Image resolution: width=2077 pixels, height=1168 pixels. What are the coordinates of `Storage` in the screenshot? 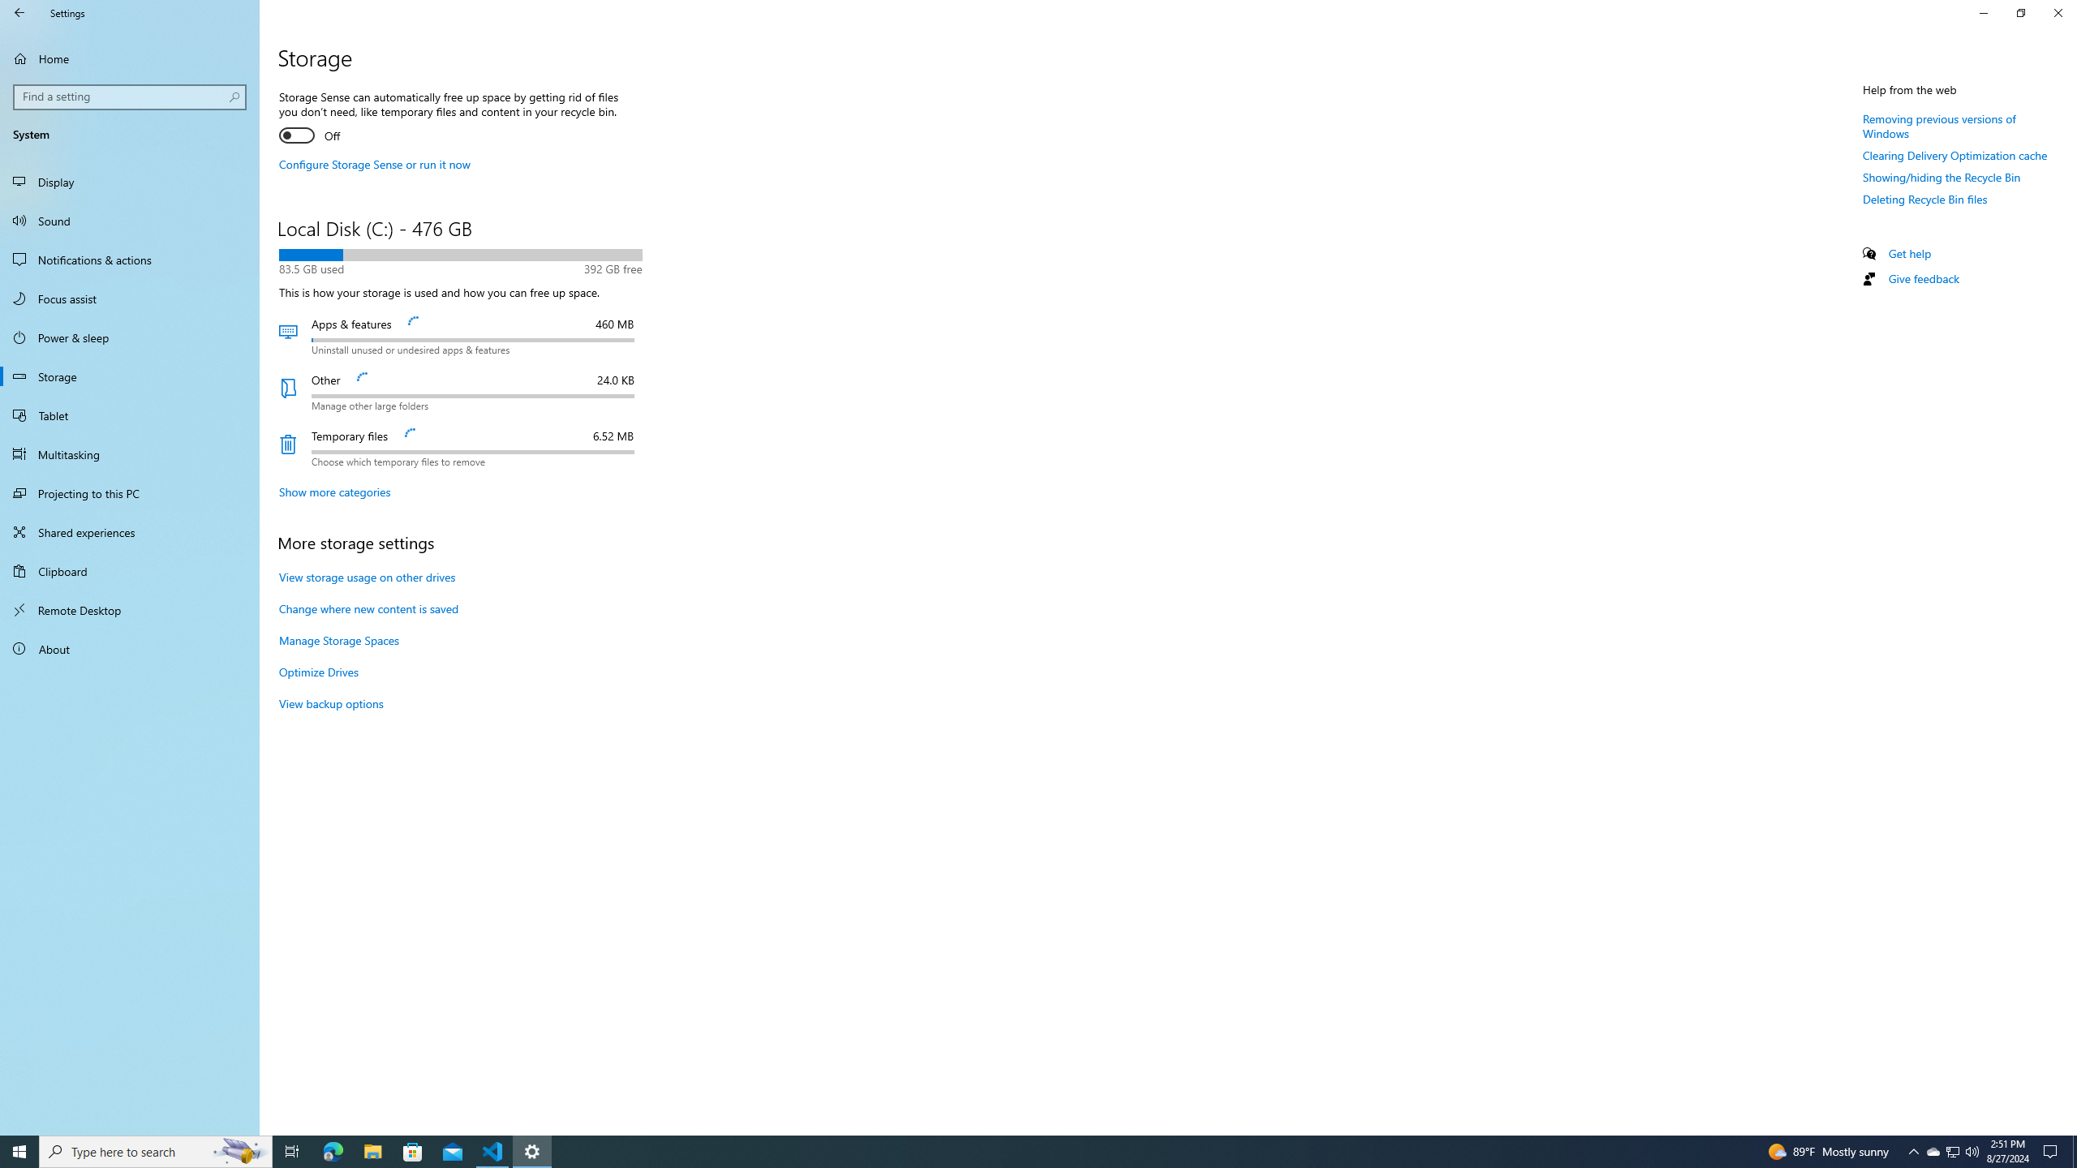 It's located at (130, 376).